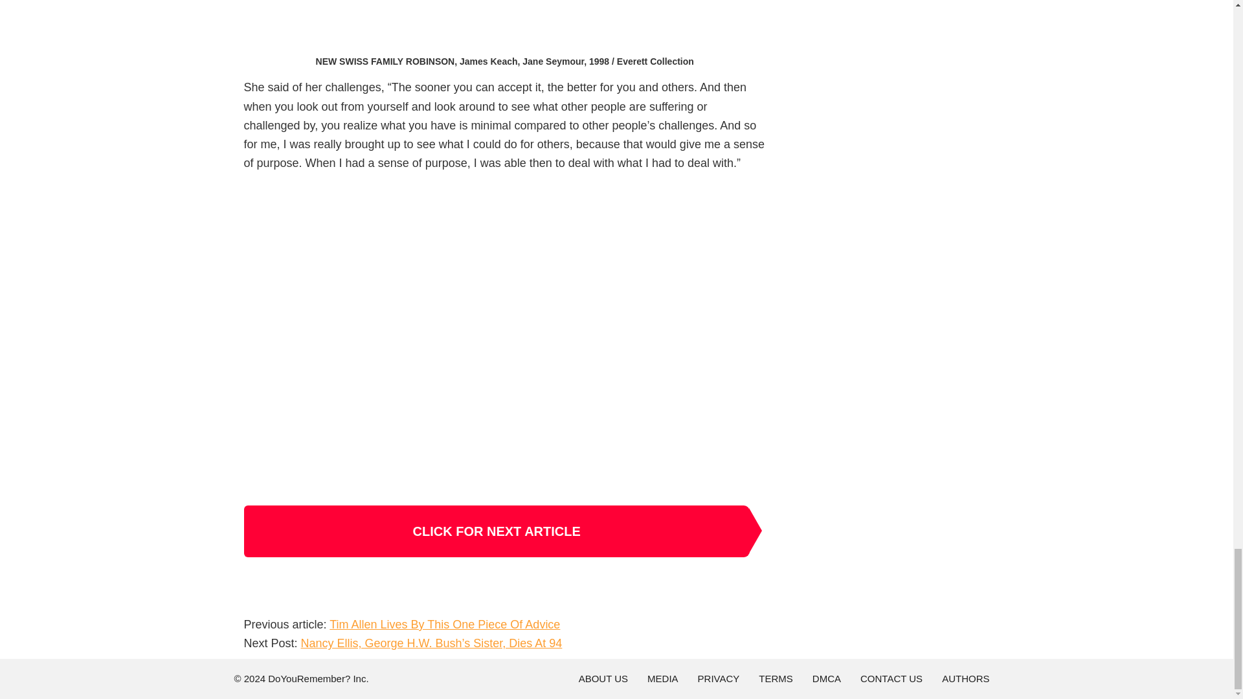 This screenshot has width=1243, height=699. Describe the element at coordinates (444, 624) in the screenshot. I see `Tim Allen Lives By This One Piece Of Advice` at that location.